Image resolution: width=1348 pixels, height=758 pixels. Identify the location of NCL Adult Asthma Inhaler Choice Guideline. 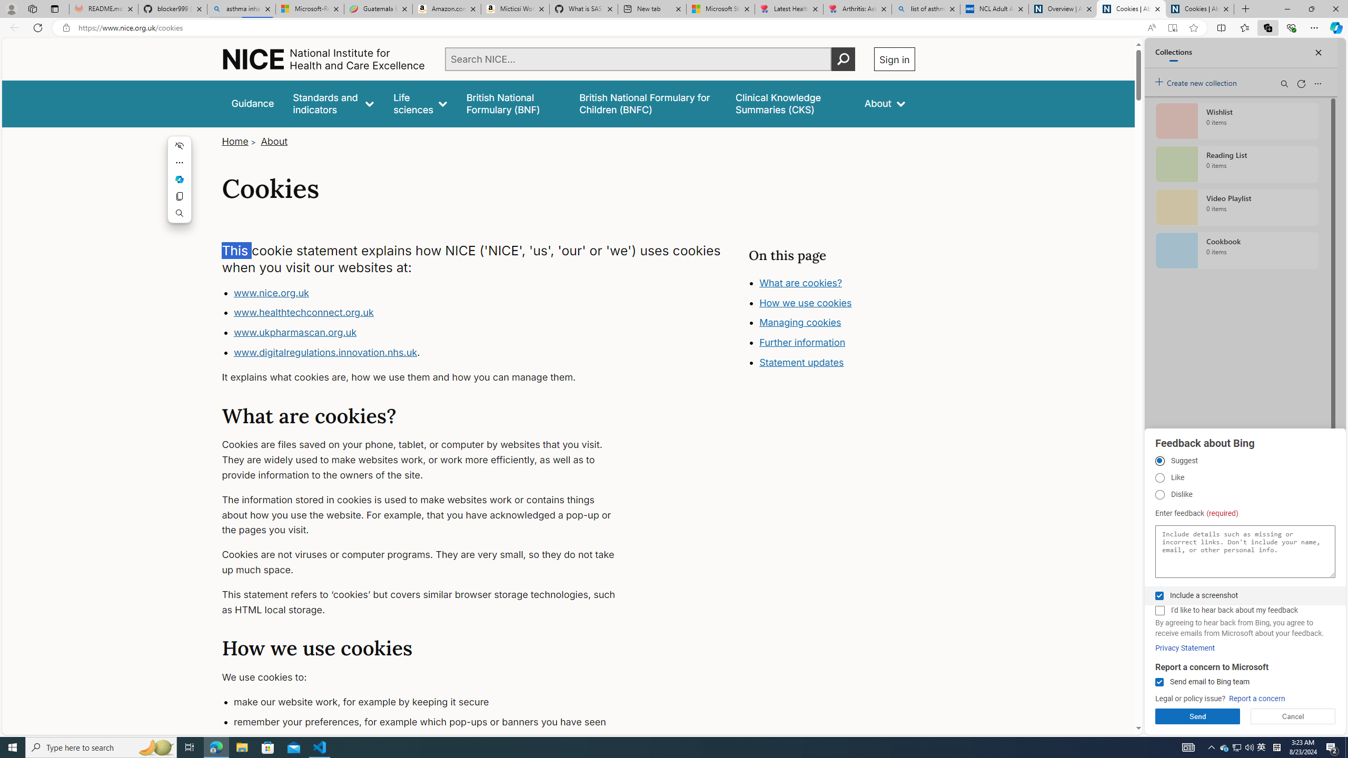
(994, 9).